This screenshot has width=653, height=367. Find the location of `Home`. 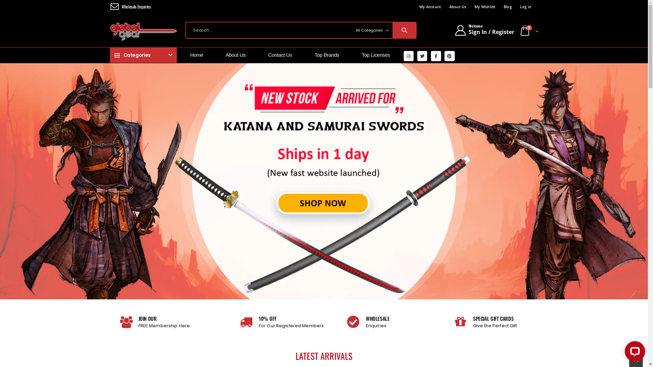

Home is located at coordinates (199, 55).